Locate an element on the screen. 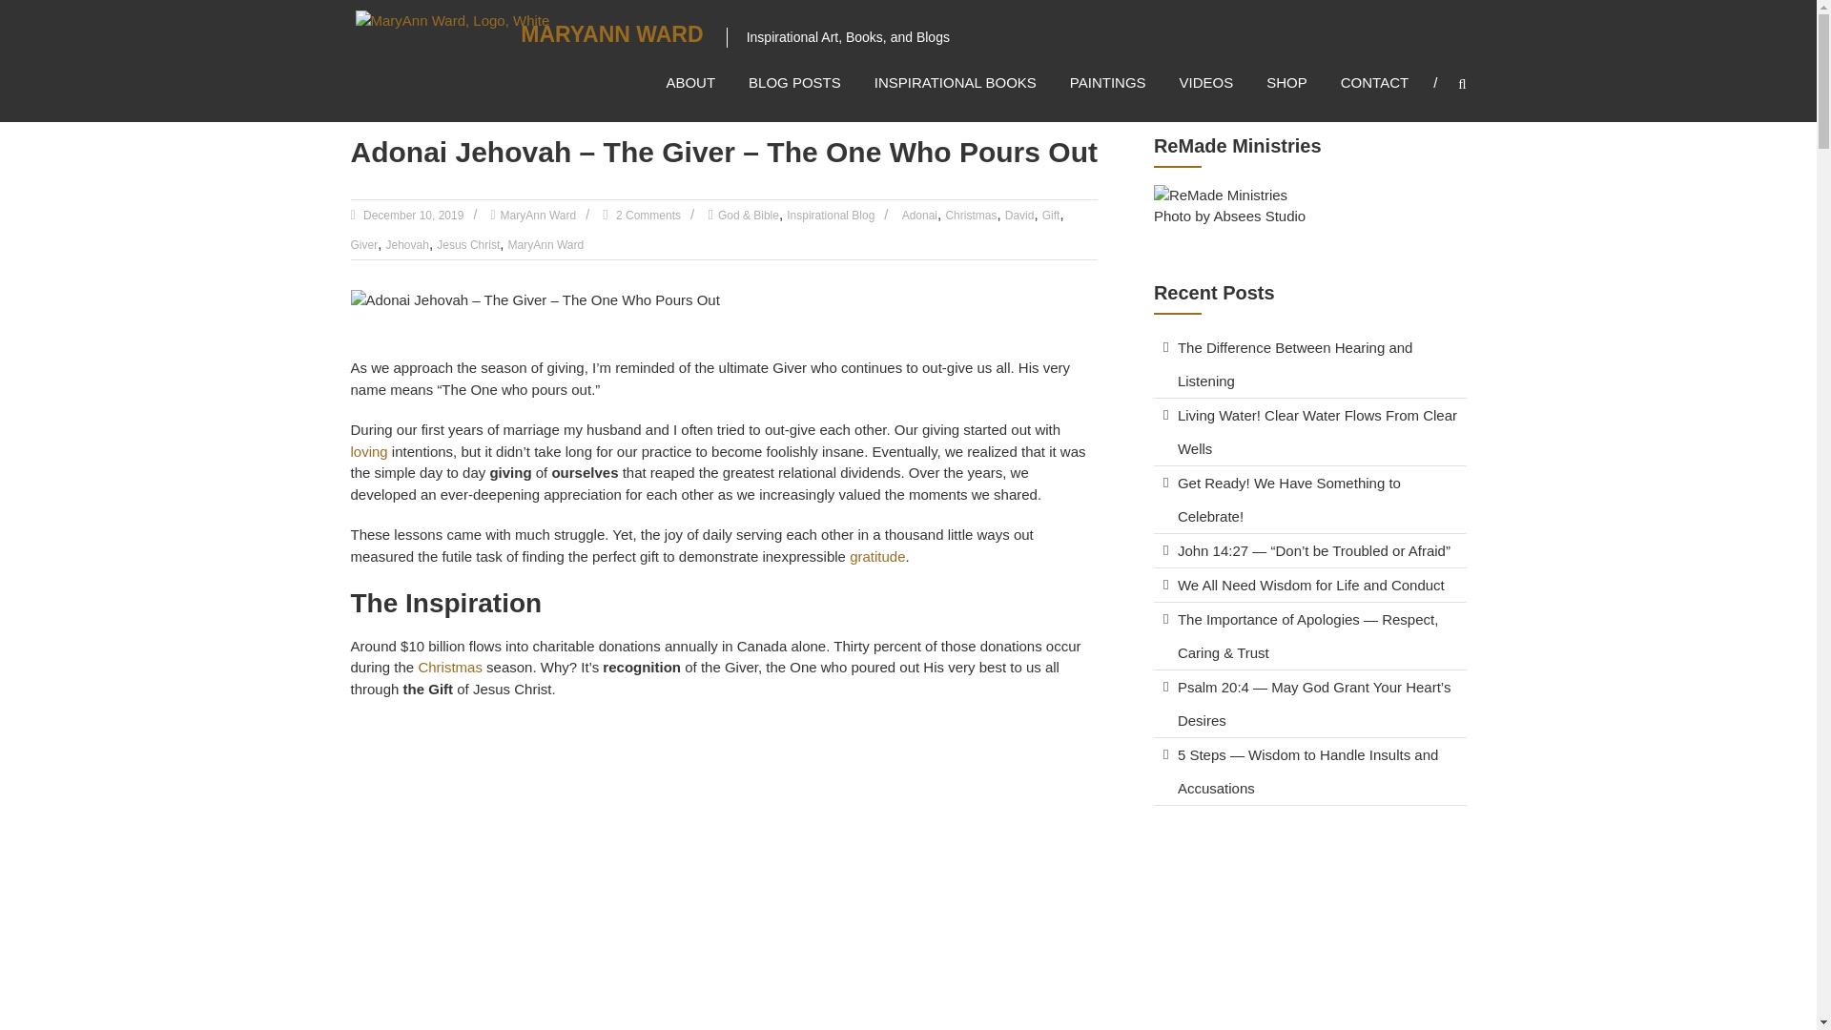 This screenshot has height=1030, width=1831. Gift is located at coordinates (1051, 216).